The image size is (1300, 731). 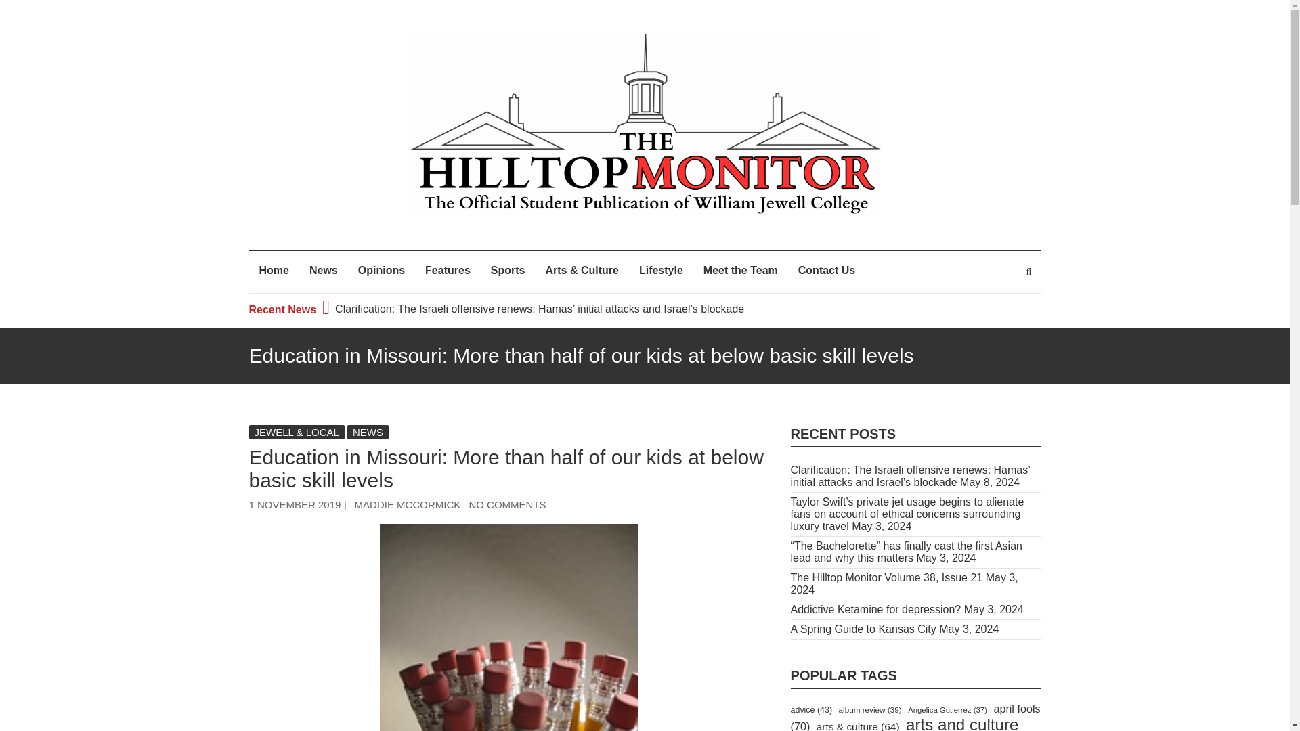 I want to click on 1 November 2019, so click(x=295, y=504).